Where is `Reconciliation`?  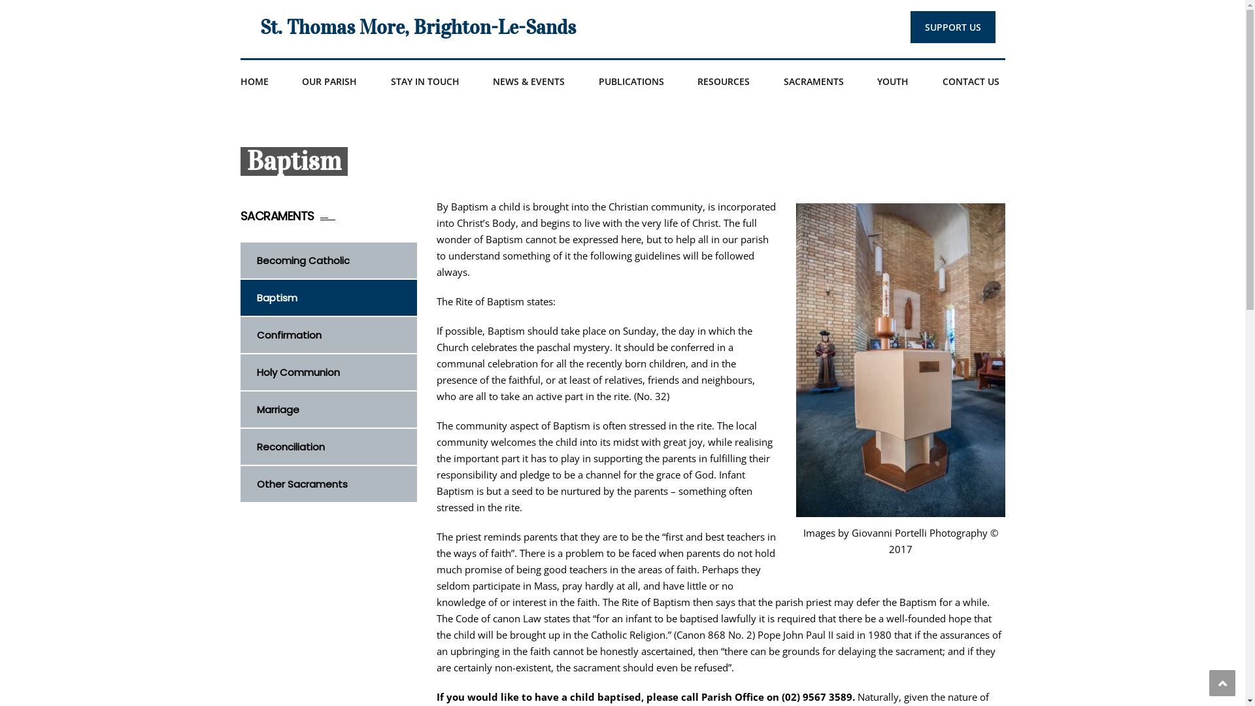 Reconciliation is located at coordinates (336, 447).